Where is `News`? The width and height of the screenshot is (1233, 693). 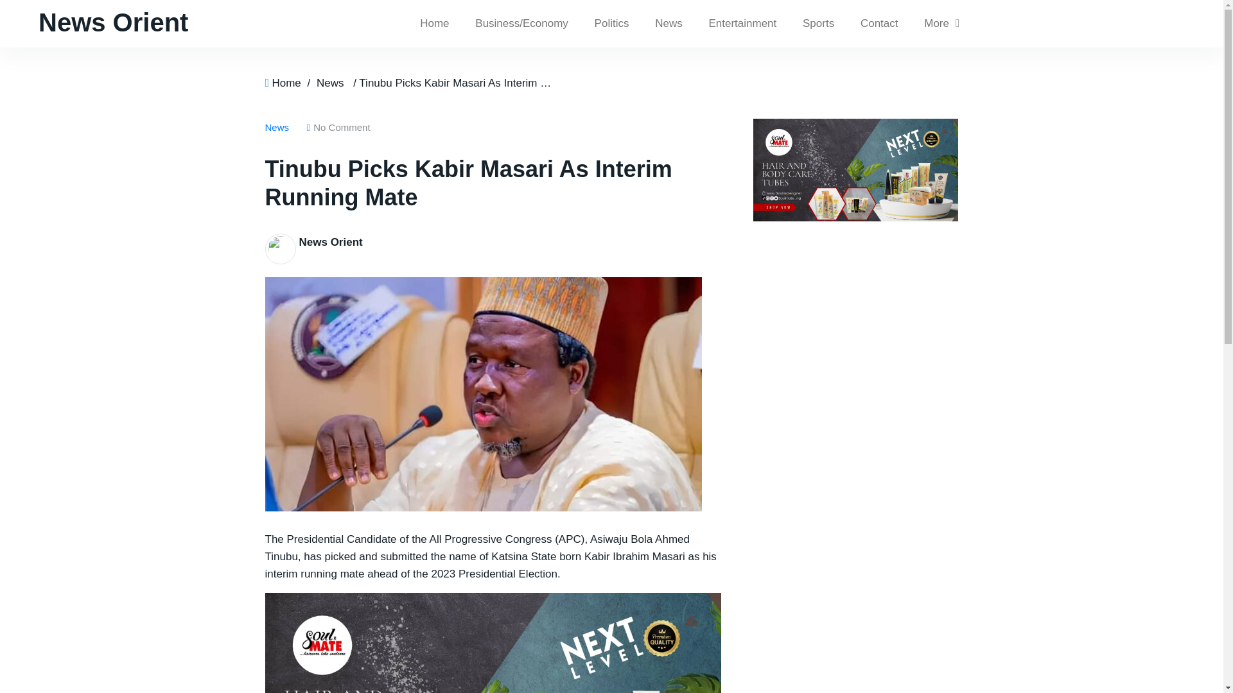 News is located at coordinates (669, 24).